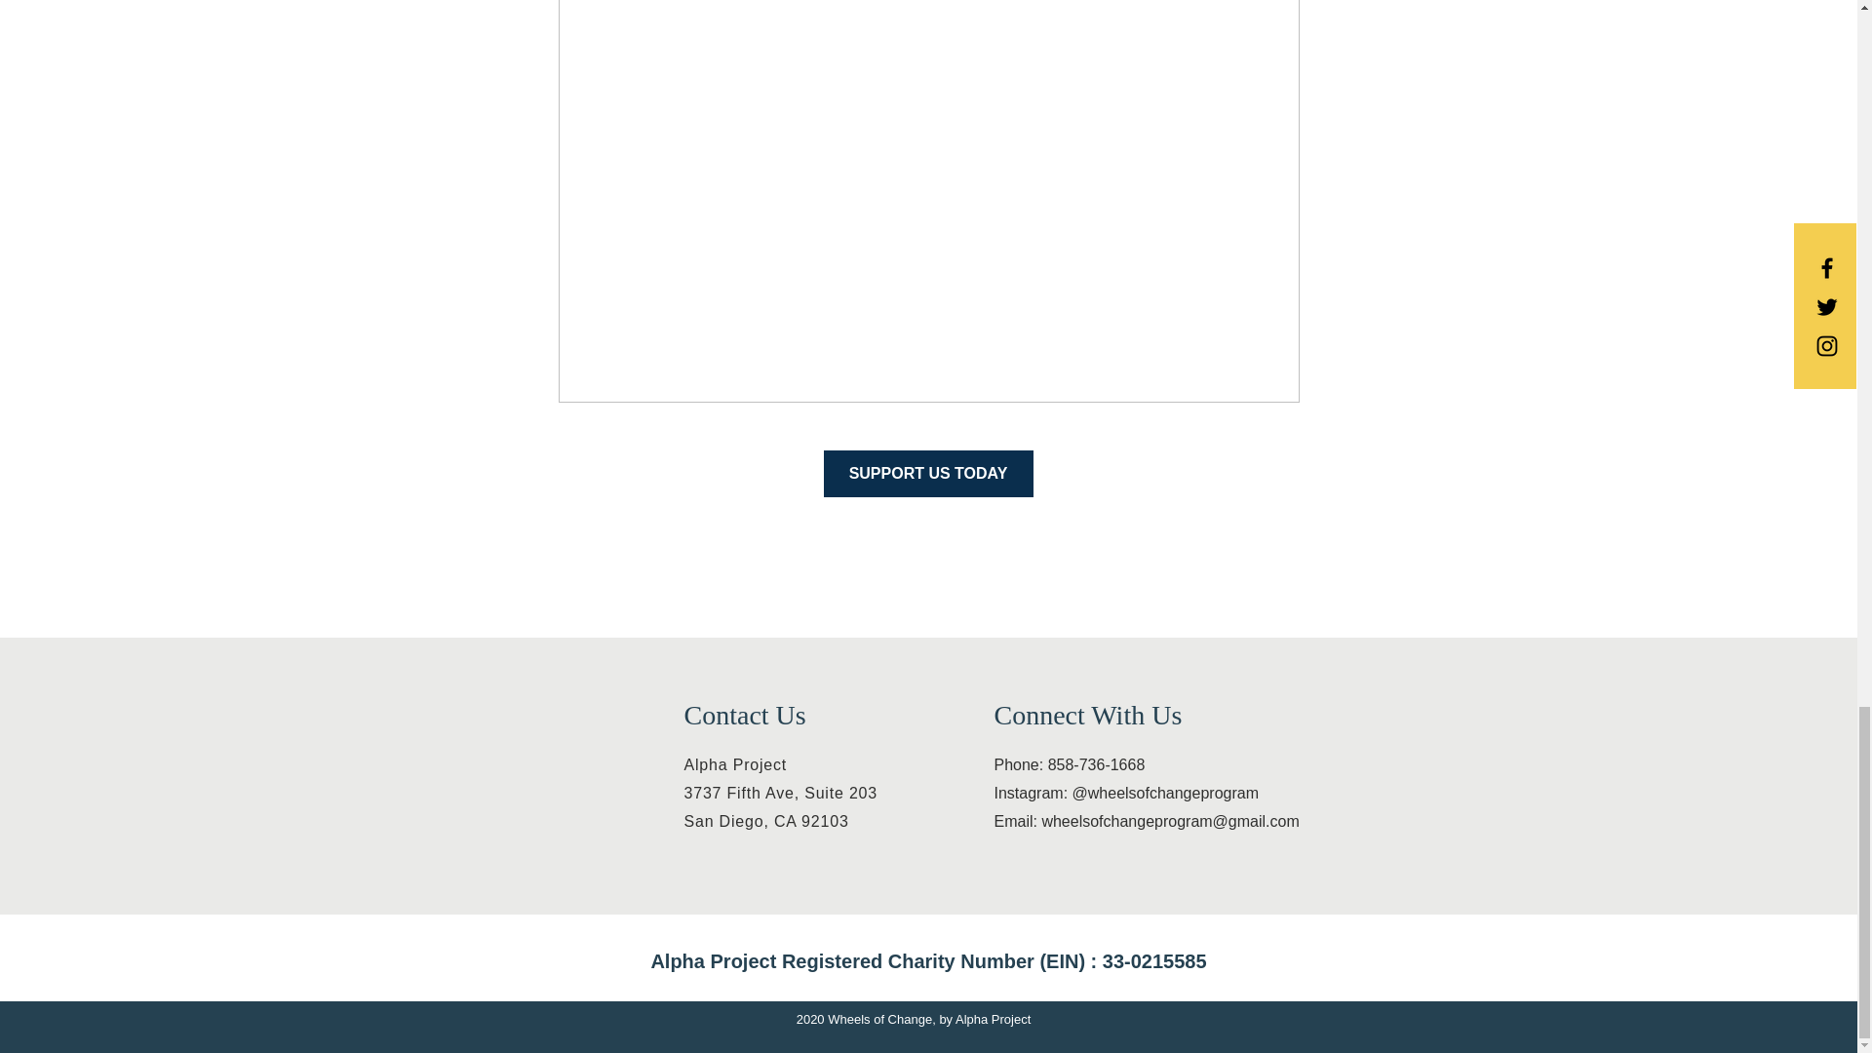  I want to click on Alpha Project, so click(1070, 764).